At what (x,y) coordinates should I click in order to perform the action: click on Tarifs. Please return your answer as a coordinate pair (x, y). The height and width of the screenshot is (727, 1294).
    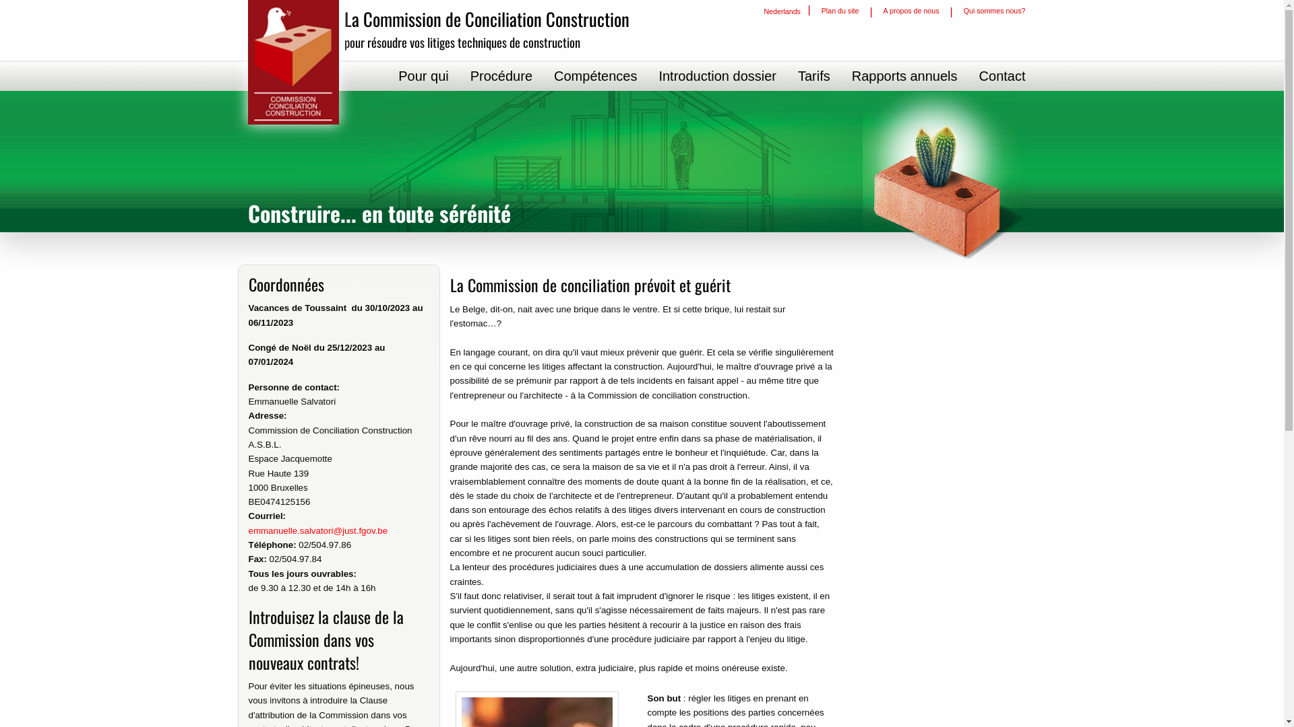
    Looking at the image, I should click on (814, 76).